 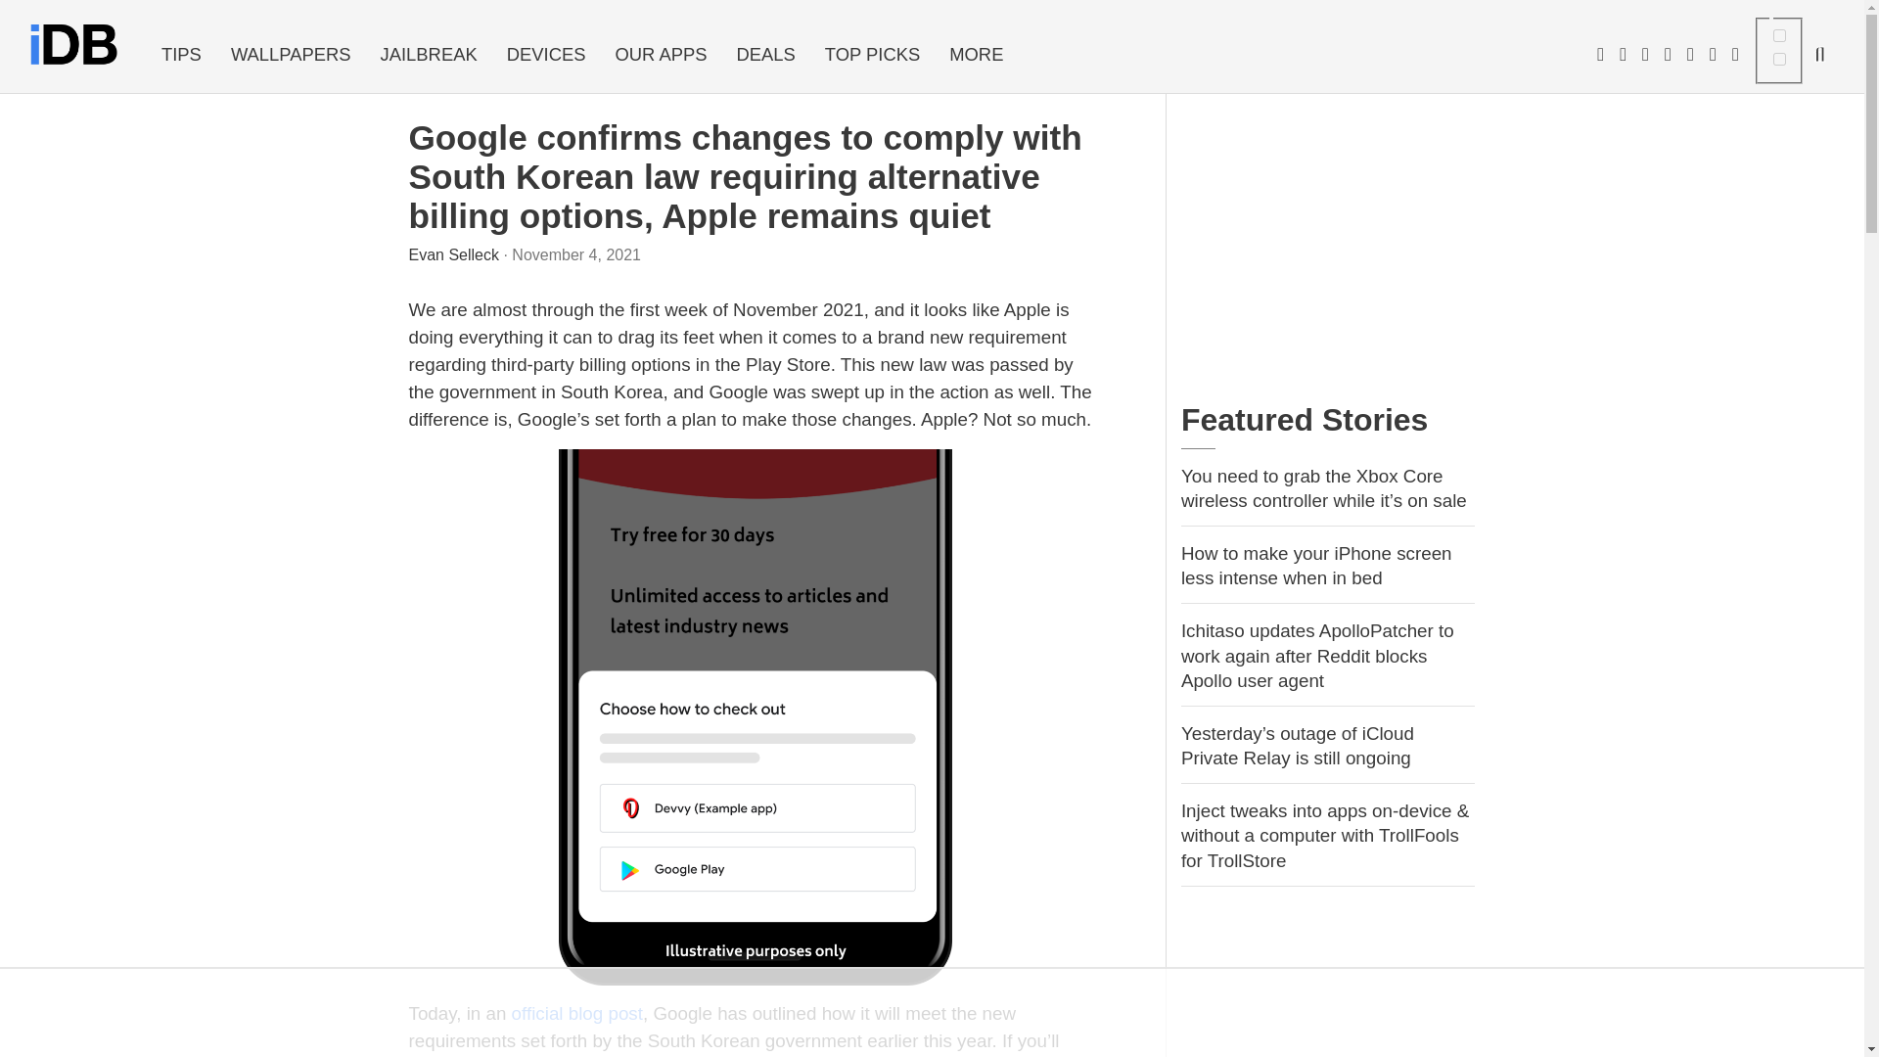 I want to click on JAILBREAK, so click(x=429, y=55).